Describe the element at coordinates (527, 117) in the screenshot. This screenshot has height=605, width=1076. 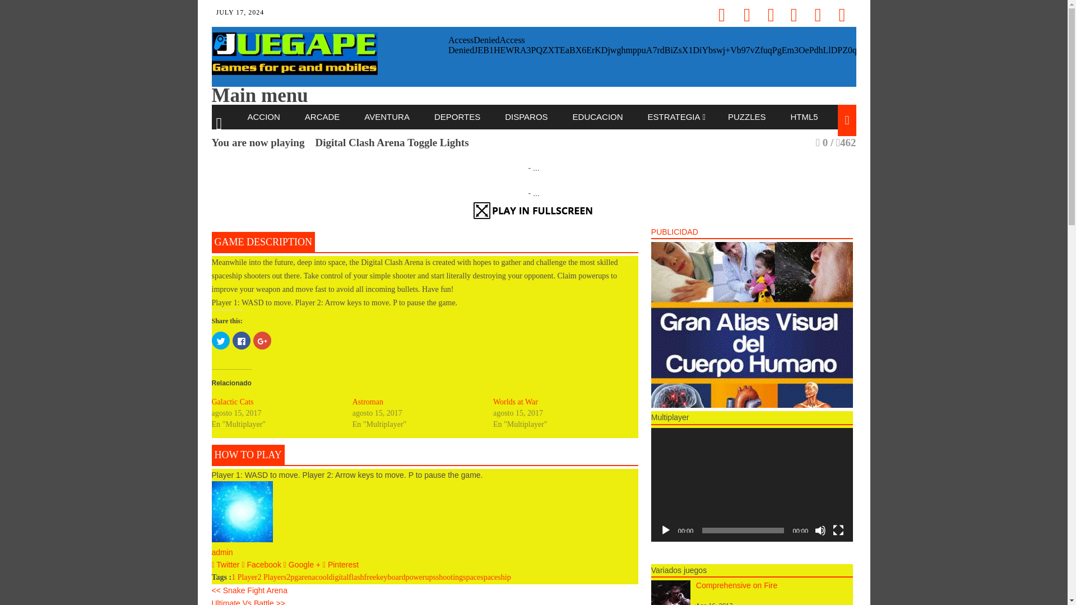
I see `DISPAROS` at that location.